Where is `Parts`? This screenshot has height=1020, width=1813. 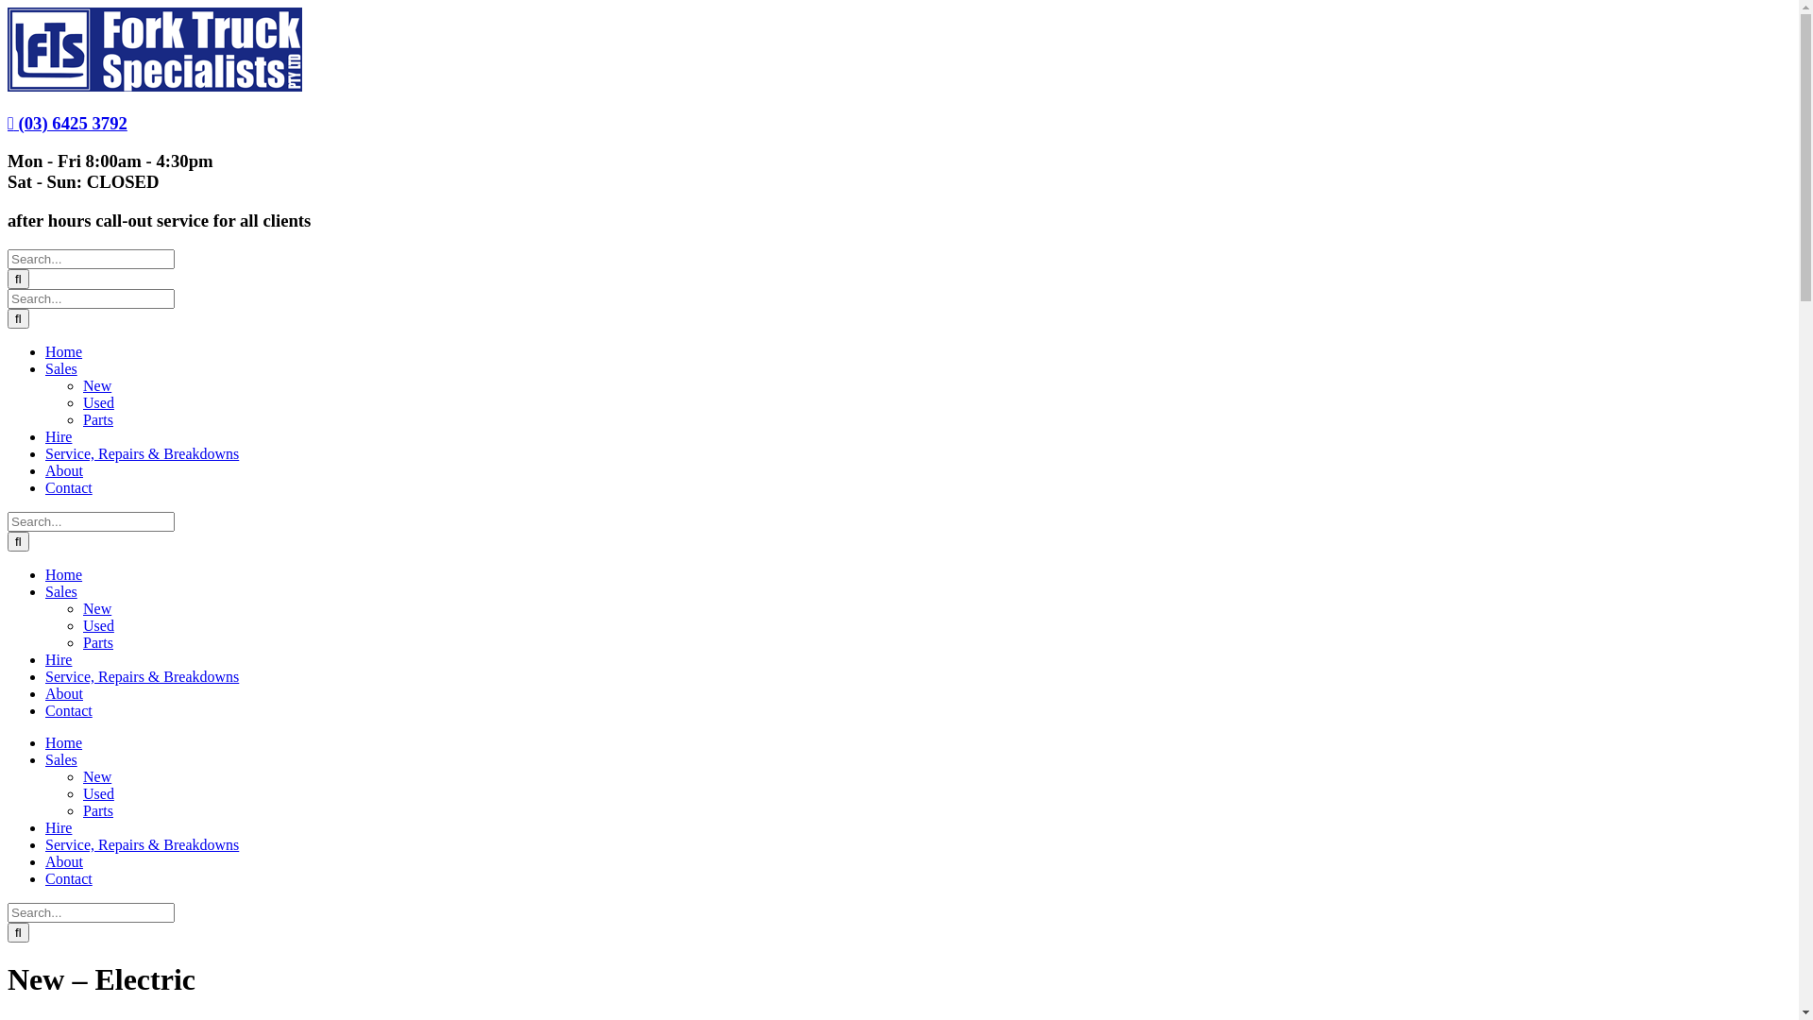 Parts is located at coordinates (98, 419).